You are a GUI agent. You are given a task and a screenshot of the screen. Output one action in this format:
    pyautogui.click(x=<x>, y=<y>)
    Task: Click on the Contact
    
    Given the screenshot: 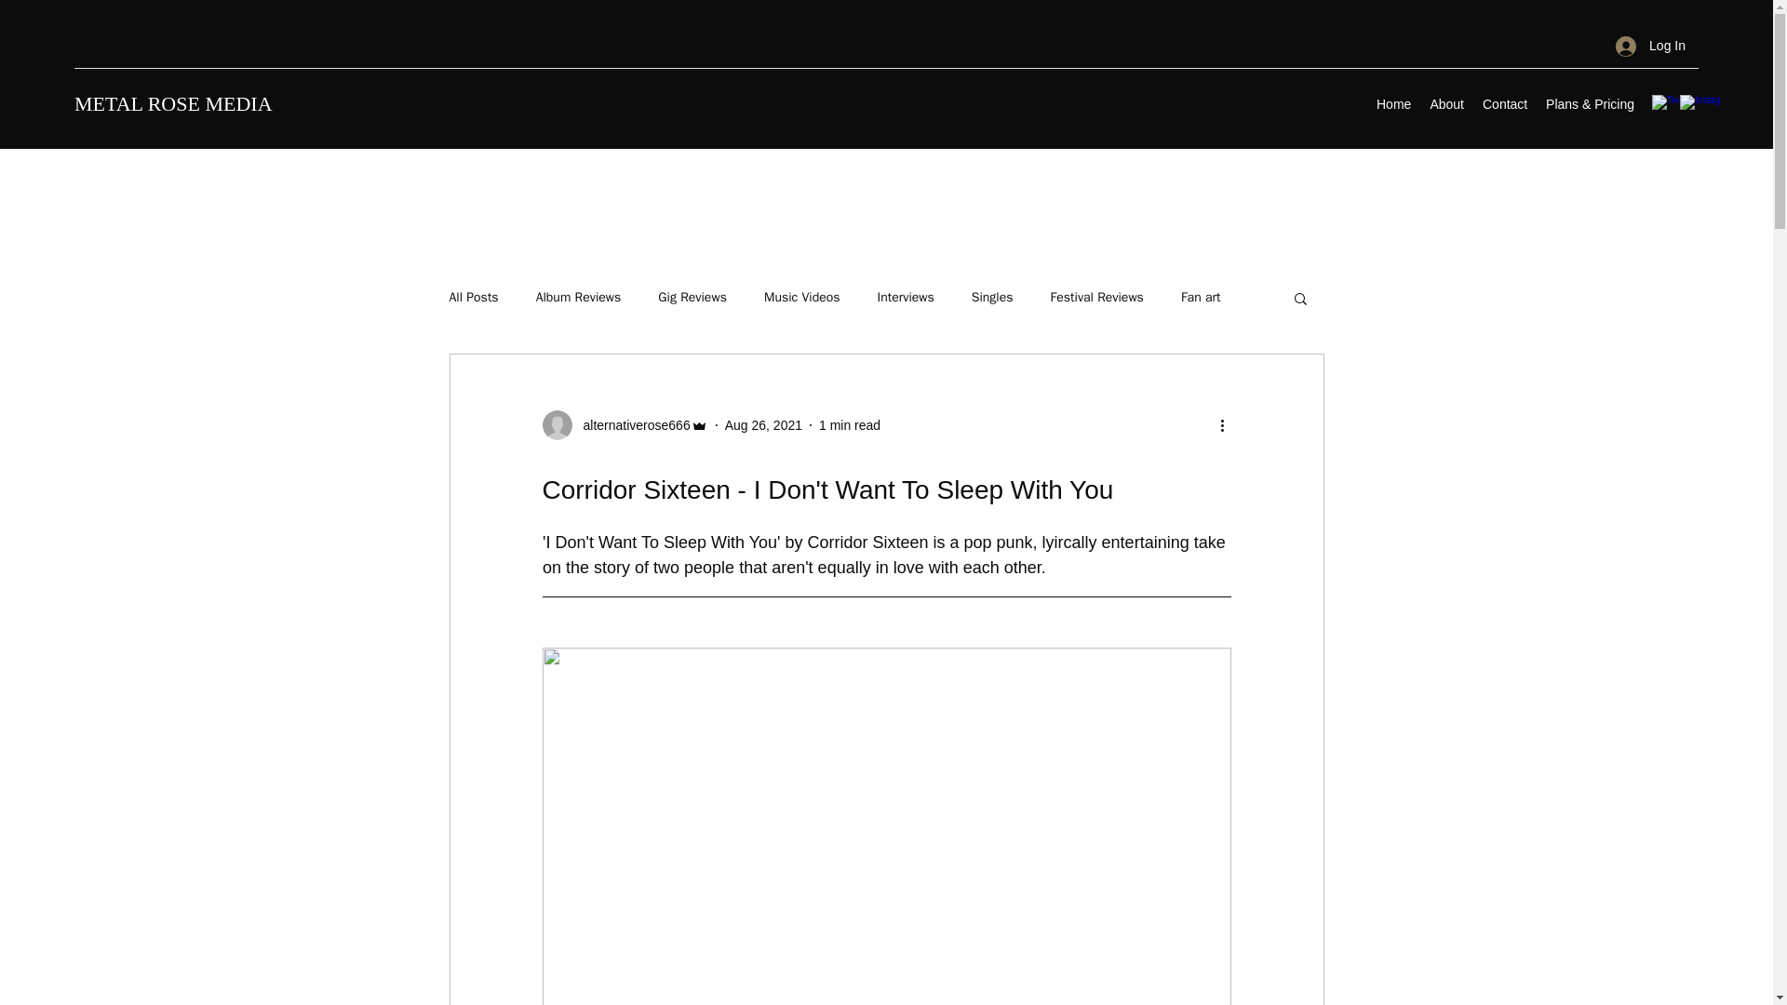 What is the action you would take?
    pyautogui.click(x=1504, y=104)
    